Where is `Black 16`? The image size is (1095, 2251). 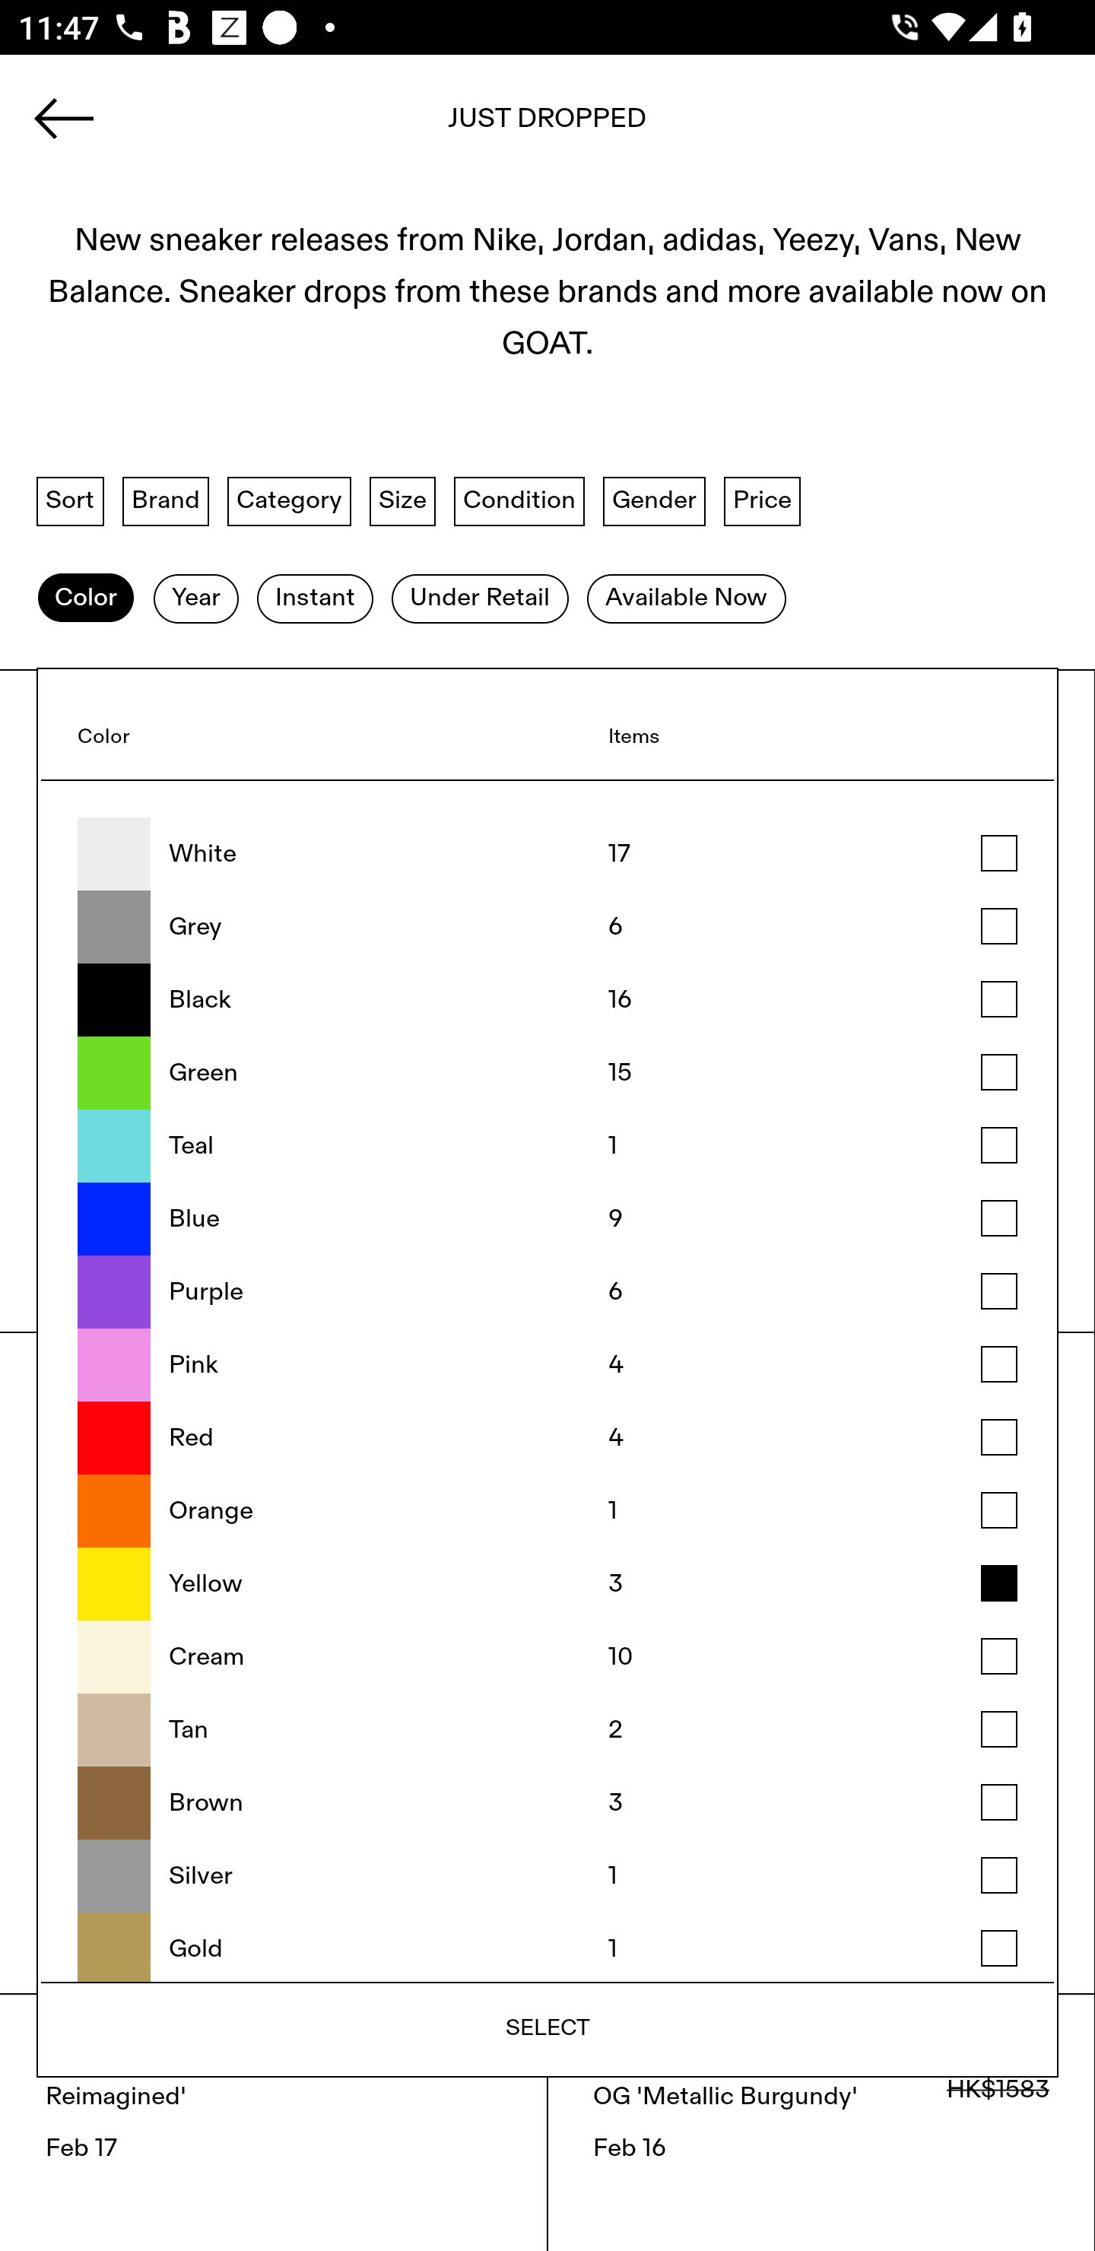 Black 16 is located at coordinates (547, 999).